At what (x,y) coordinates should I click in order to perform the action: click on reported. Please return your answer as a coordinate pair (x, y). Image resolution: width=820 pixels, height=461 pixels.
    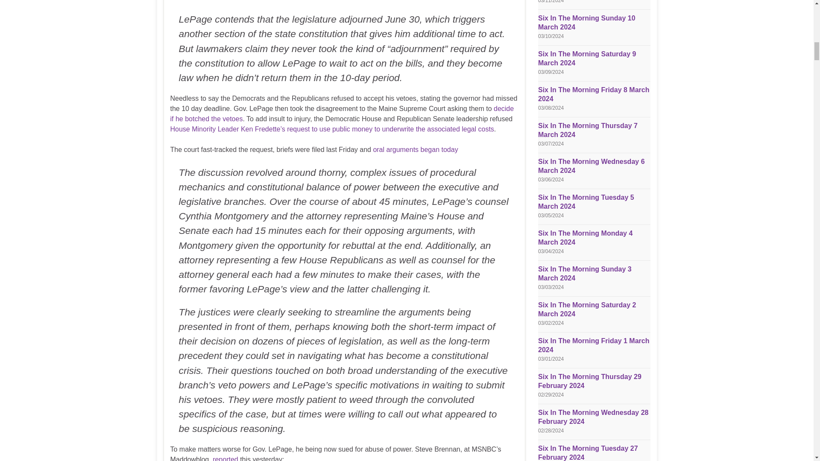
    Looking at the image, I should click on (225, 458).